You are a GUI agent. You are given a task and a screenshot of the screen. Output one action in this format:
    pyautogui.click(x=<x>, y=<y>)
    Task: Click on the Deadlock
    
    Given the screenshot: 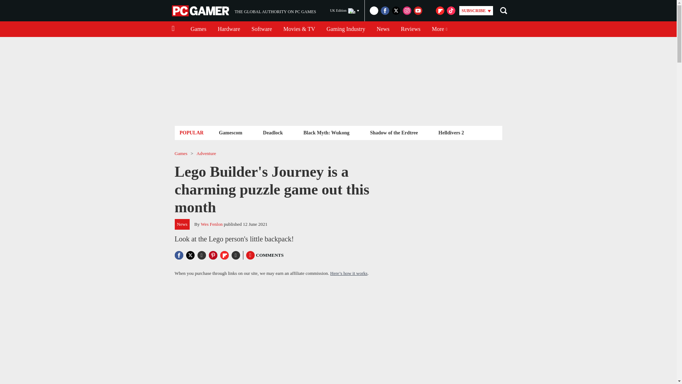 What is the action you would take?
    pyautogui.click(x=198, y=29)
    